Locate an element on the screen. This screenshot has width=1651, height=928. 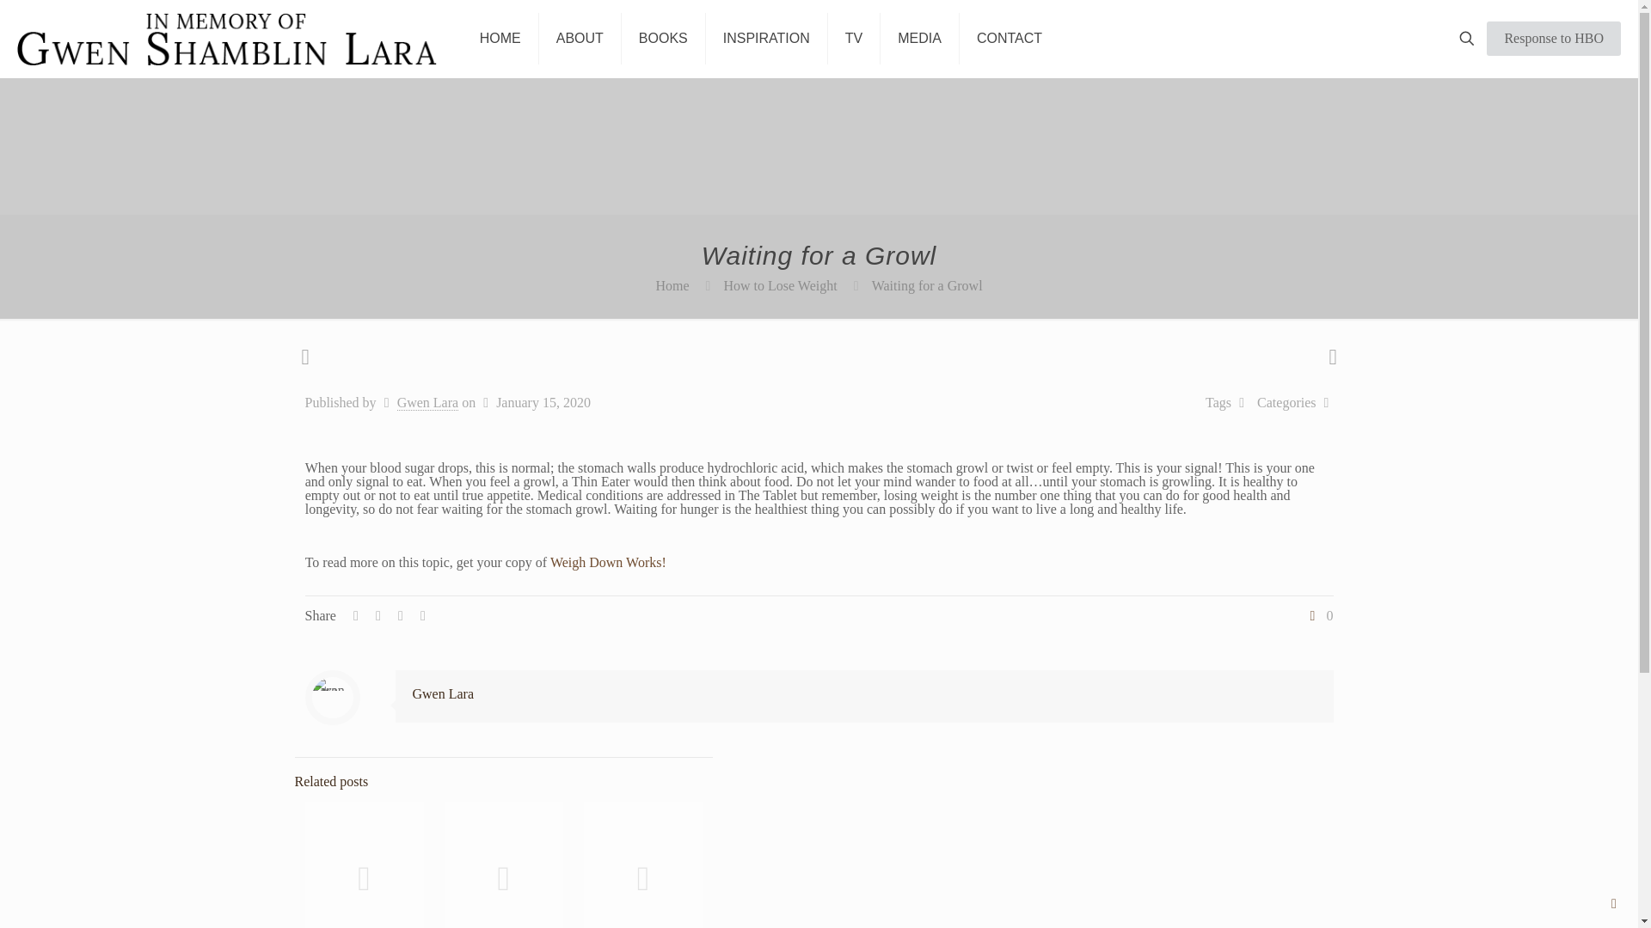
BOOKS is located at coordinates (664, 38).